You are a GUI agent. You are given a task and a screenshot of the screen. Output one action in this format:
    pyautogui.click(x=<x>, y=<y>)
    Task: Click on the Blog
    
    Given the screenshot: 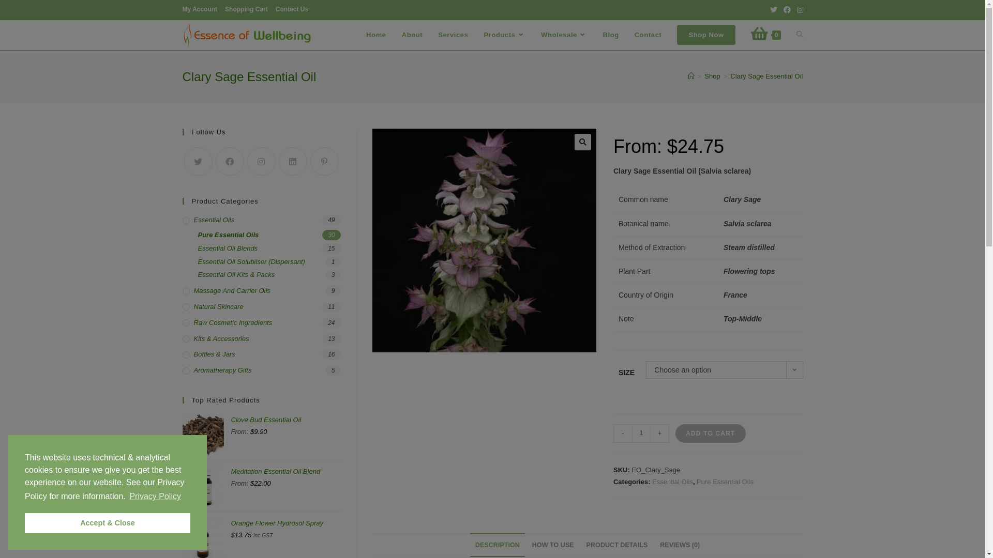 What is the action you would take?
    pyautogui.click(x=611, y=35)
    